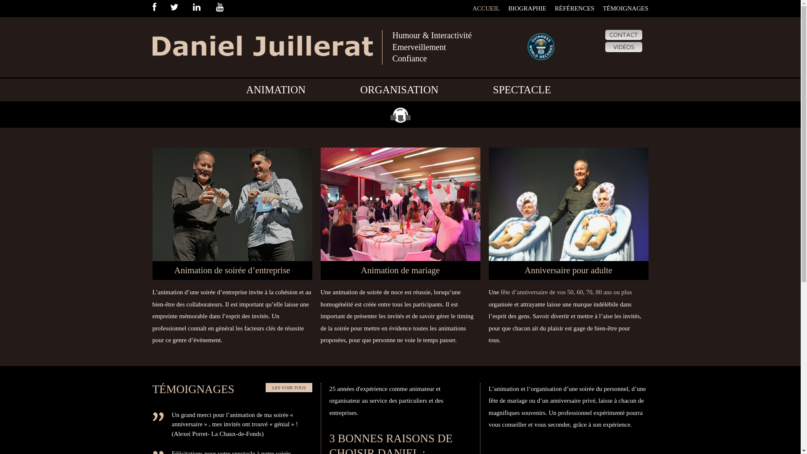  Describe the element at coordinates (262, 39) in the screenshot. I see `Accueil` at that location.